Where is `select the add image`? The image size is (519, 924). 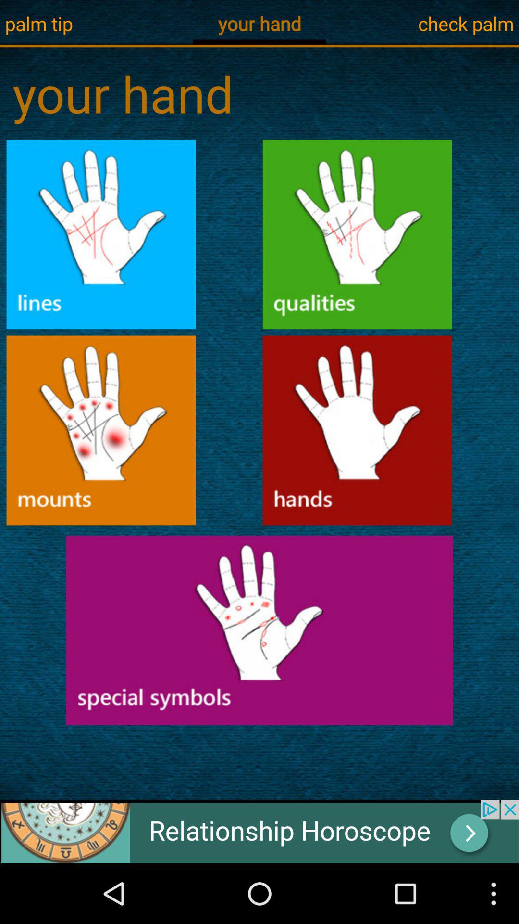
select the add image is located at coordinates (259, 832).